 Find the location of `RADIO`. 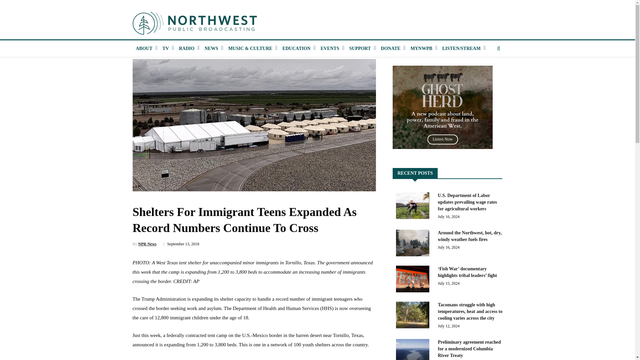

RADIO is located at coordinates (187, 48).